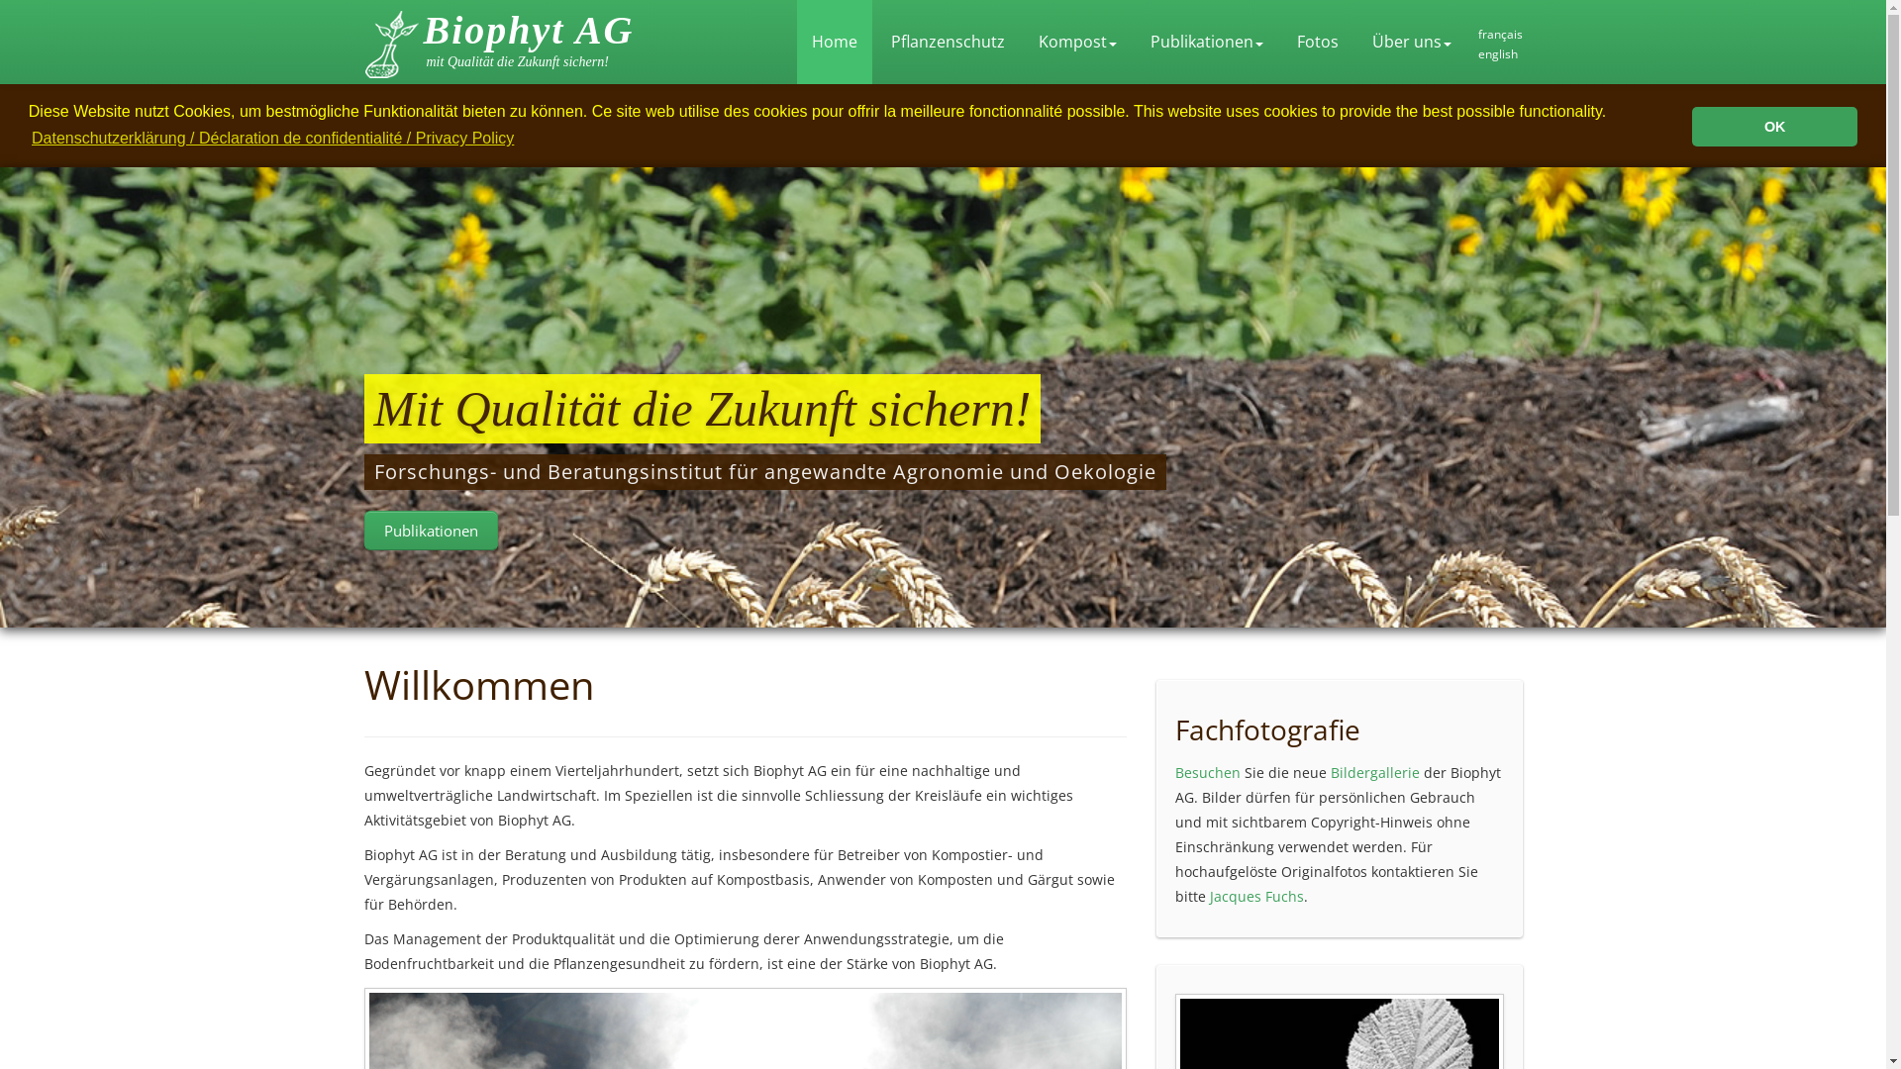  What do you see at coordinates (1207, 772) in the screenshot?
I see `Besuchen` at bounding box center [1207, 772].